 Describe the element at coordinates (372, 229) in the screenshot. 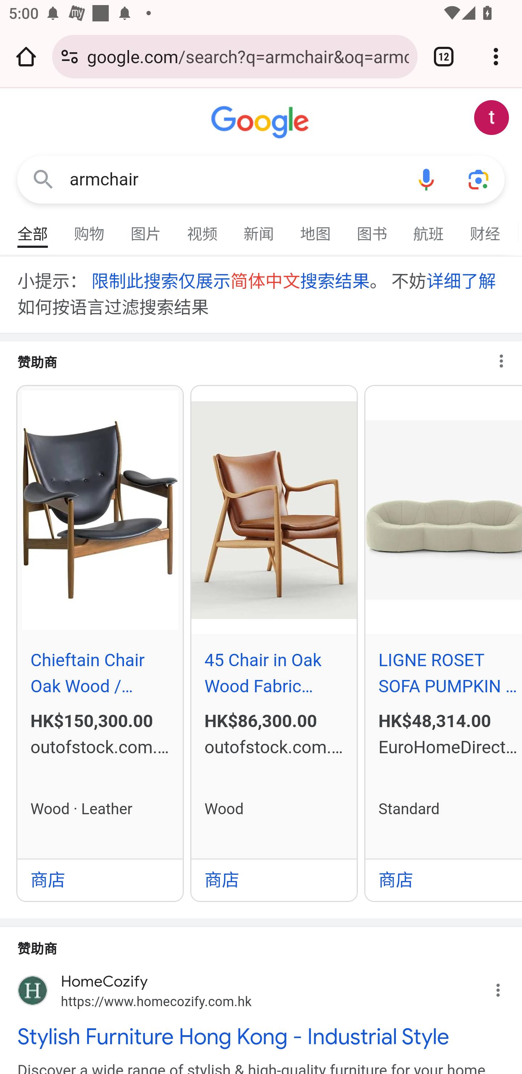

I see `图书` at that location.